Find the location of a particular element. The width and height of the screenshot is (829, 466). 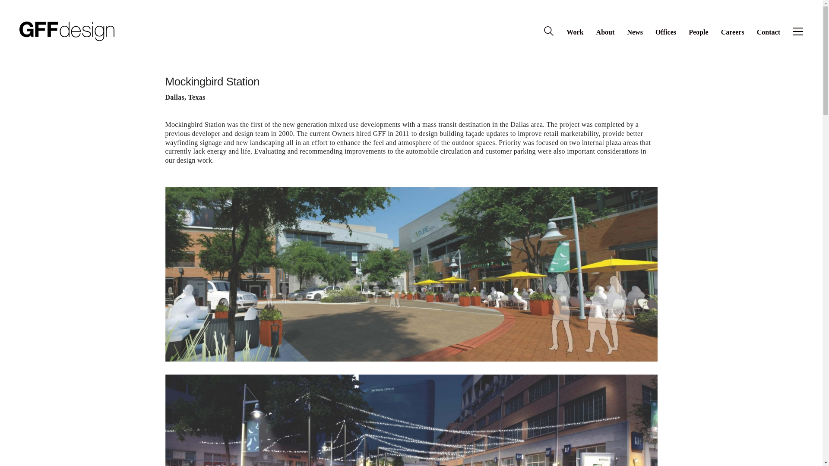

About is located at coordinates (605, 32).